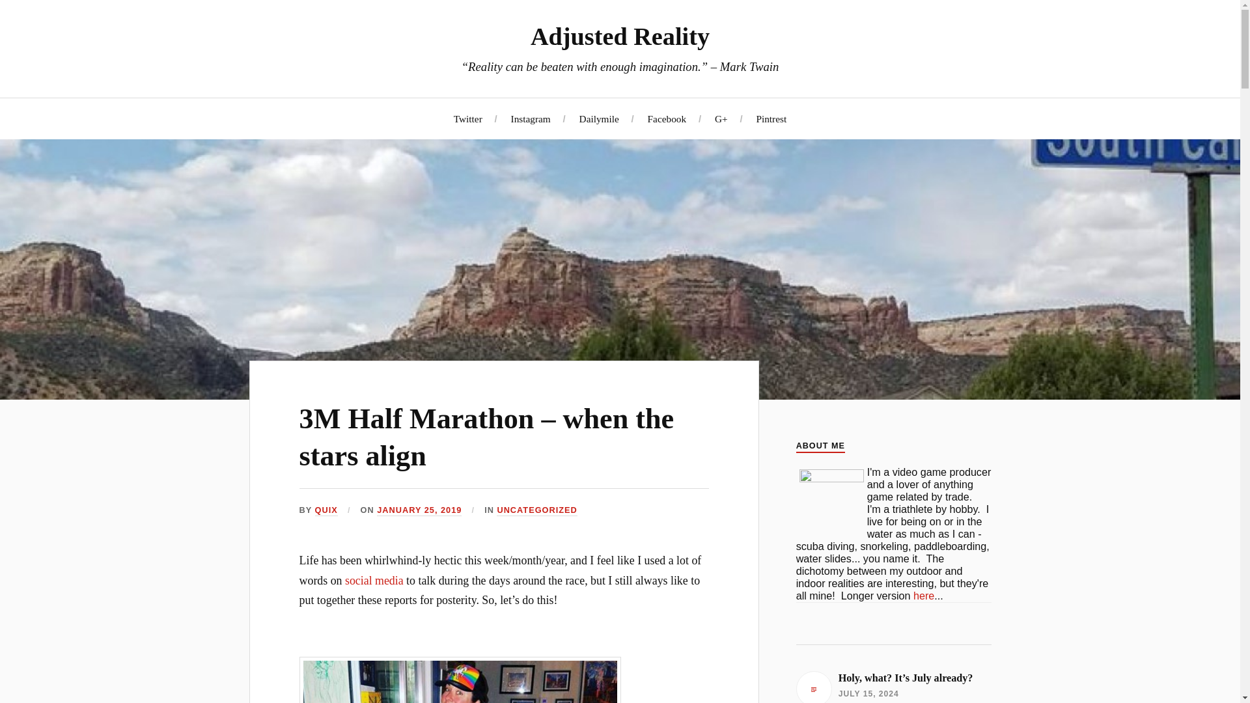 The image size is (1250, 703). I want to click on Dailymile, so click(599, 118).